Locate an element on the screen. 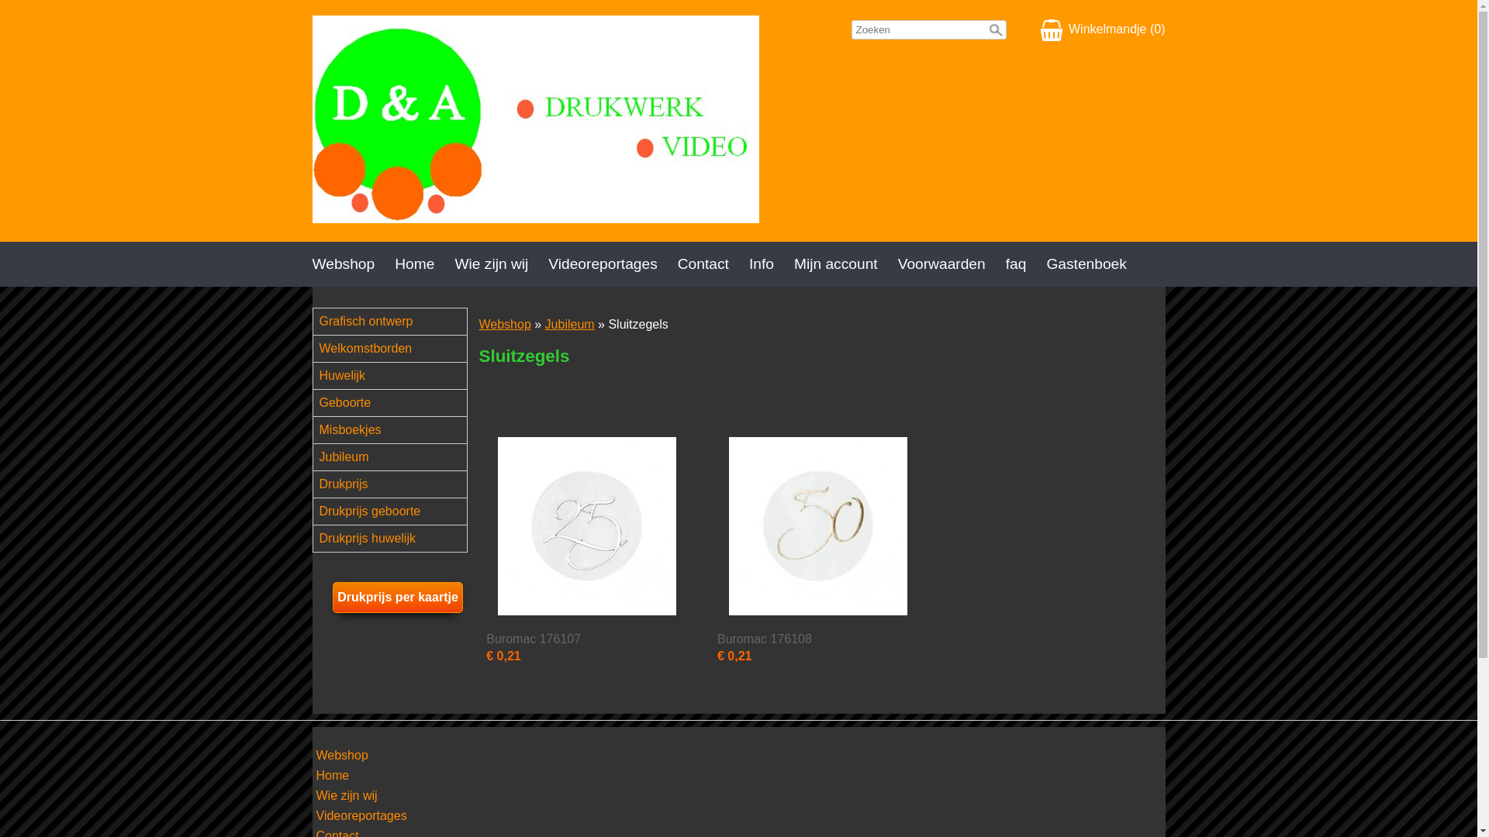  Mijn account is located at coordinates (846, 264).